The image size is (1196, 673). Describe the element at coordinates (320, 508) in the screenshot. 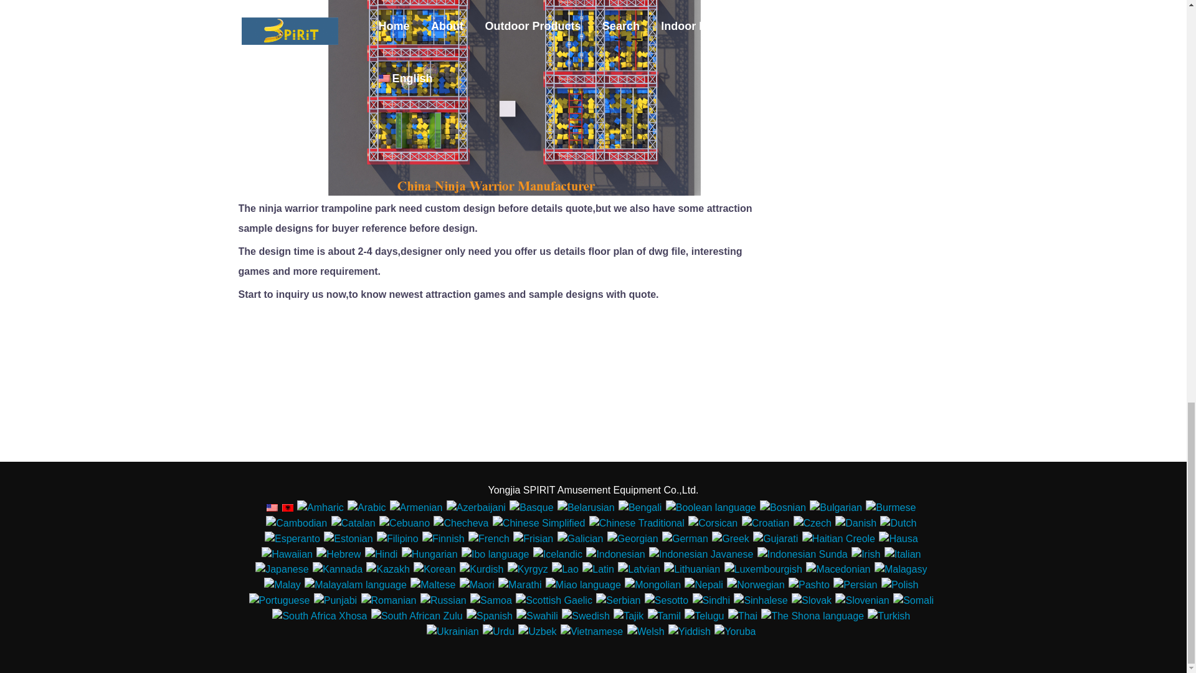

I see `Amharic` at that location.